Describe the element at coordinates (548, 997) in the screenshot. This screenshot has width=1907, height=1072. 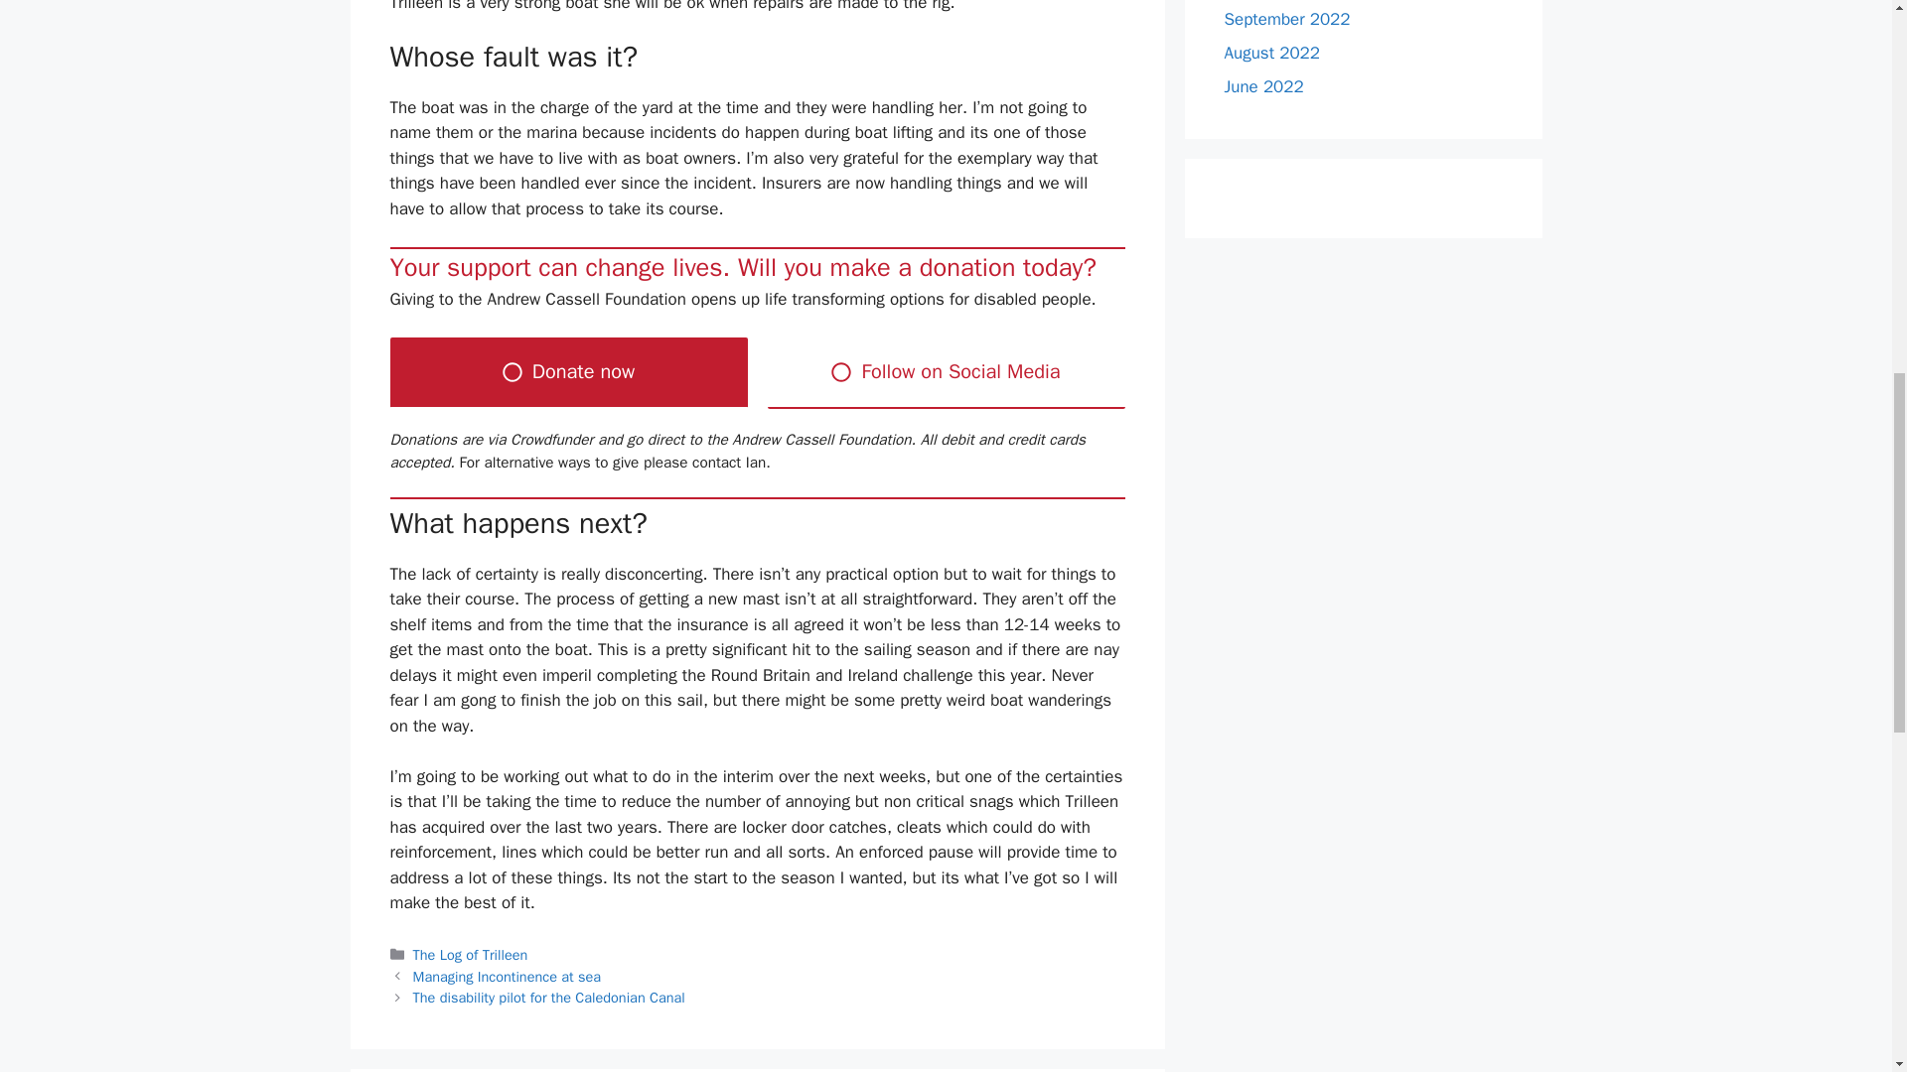
I see `Next` at that location.